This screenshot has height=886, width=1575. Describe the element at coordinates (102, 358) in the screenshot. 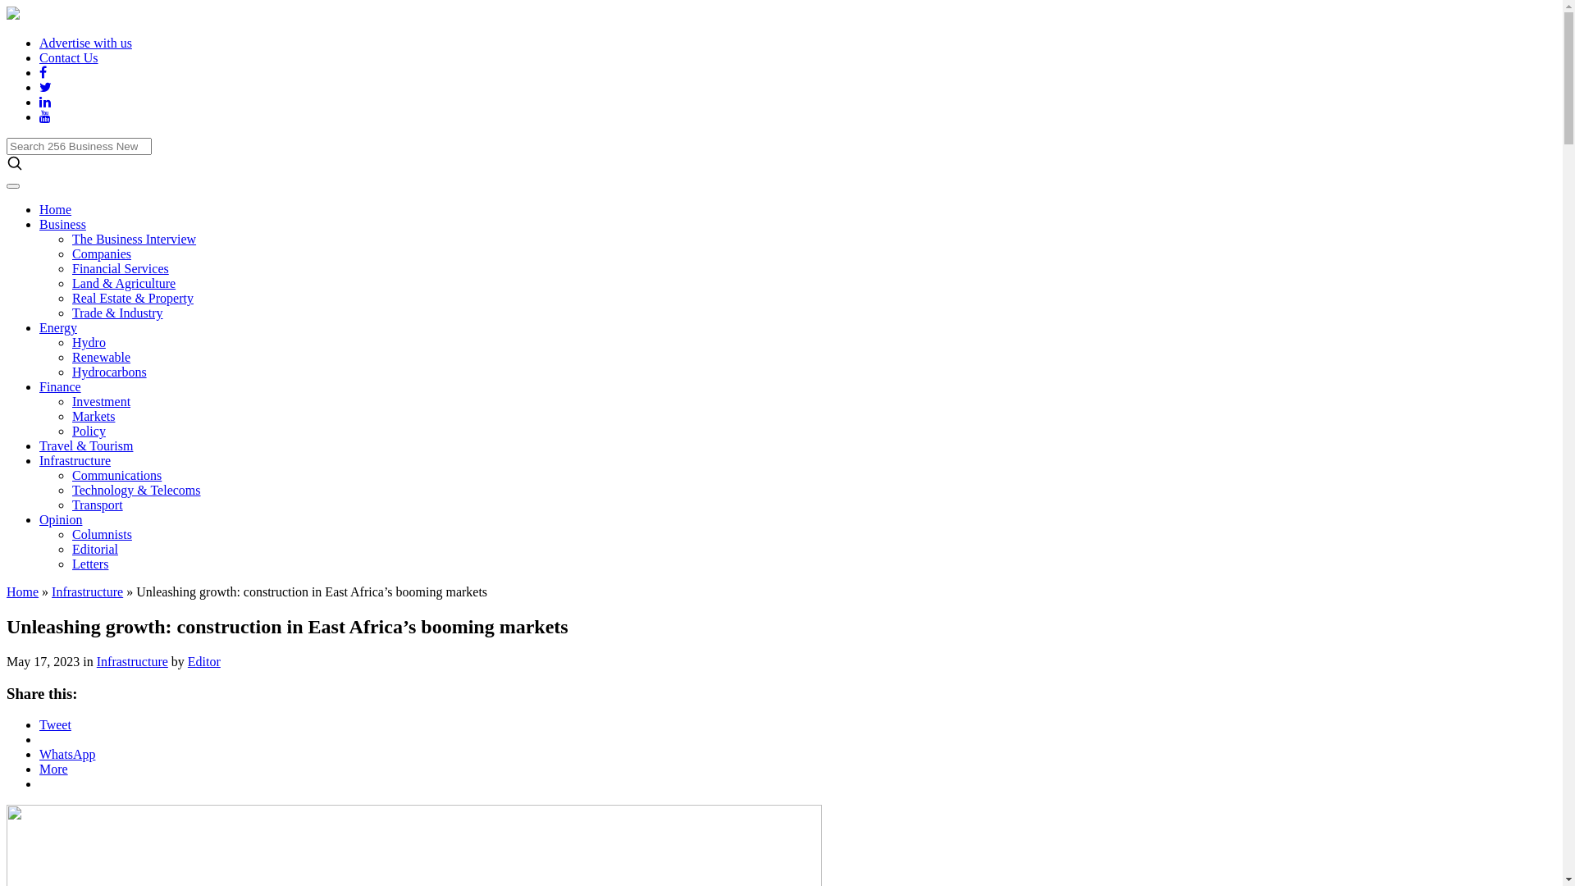

I see `Renewable` at that location.